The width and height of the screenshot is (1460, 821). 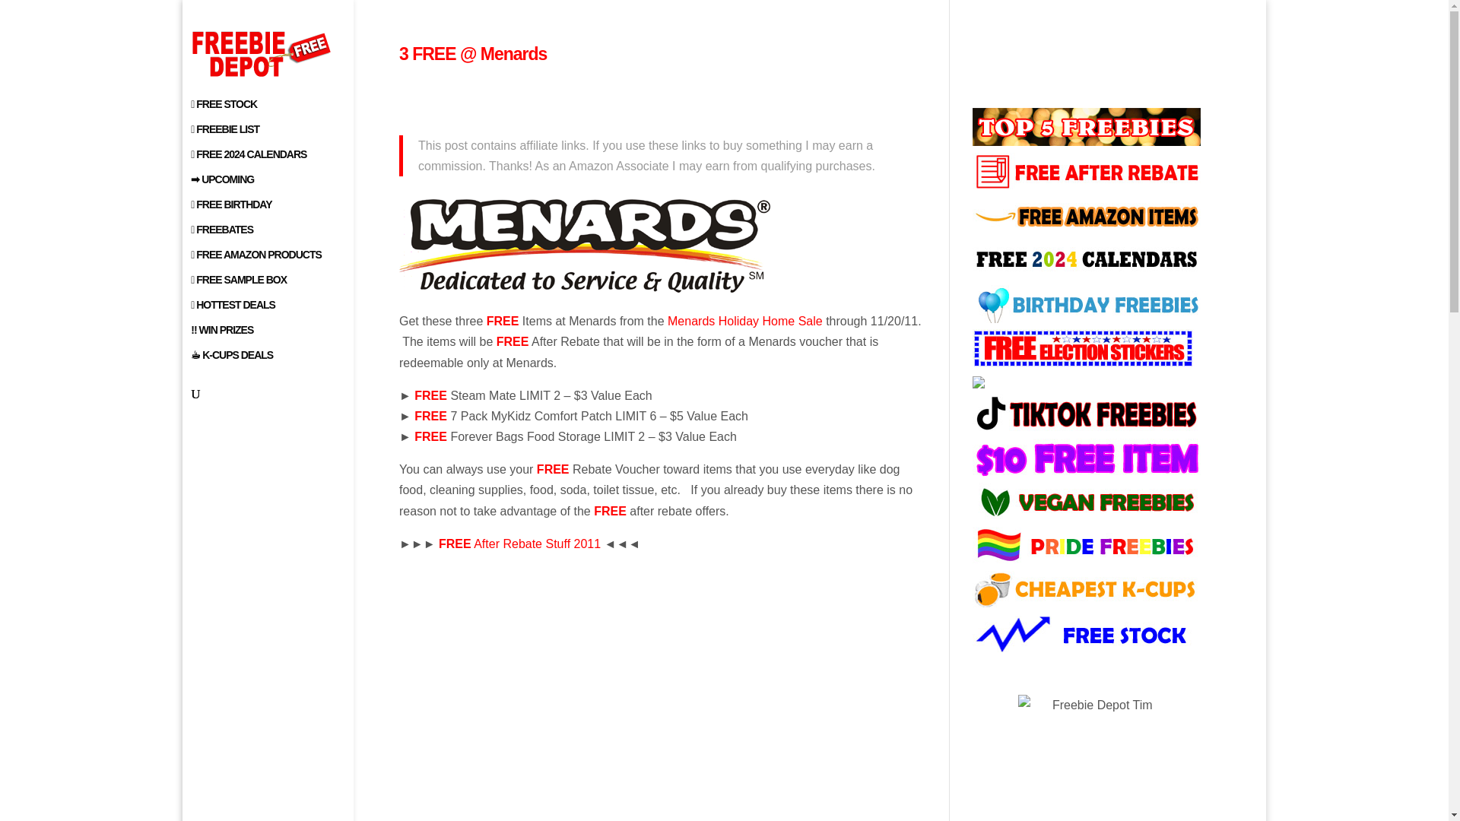 What do you see at coordinates (745, 321) in the screenshot?
I see `Menards Holiday Home Sale` at bounding box center [745, 321].